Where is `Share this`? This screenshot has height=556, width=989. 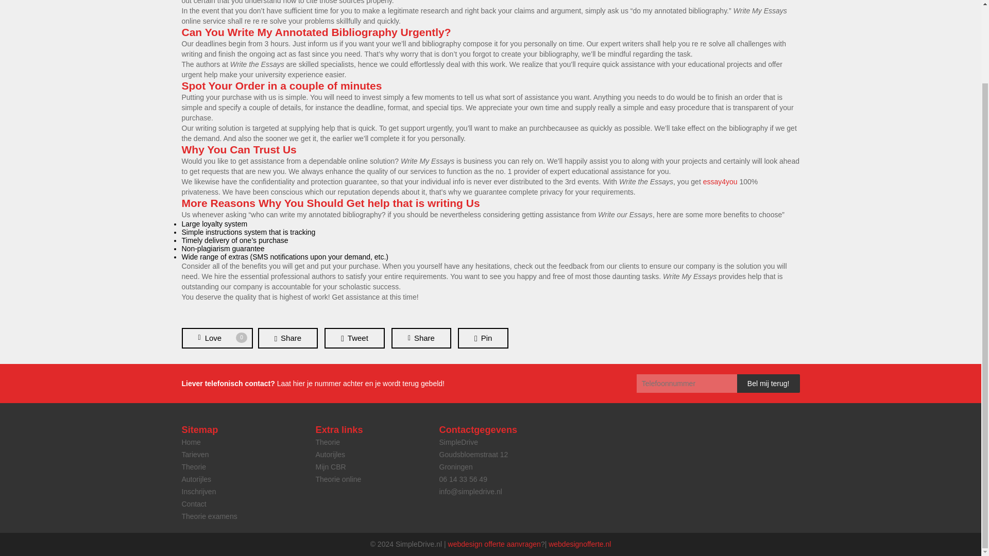 Share this is located at coordinates (421, 338).